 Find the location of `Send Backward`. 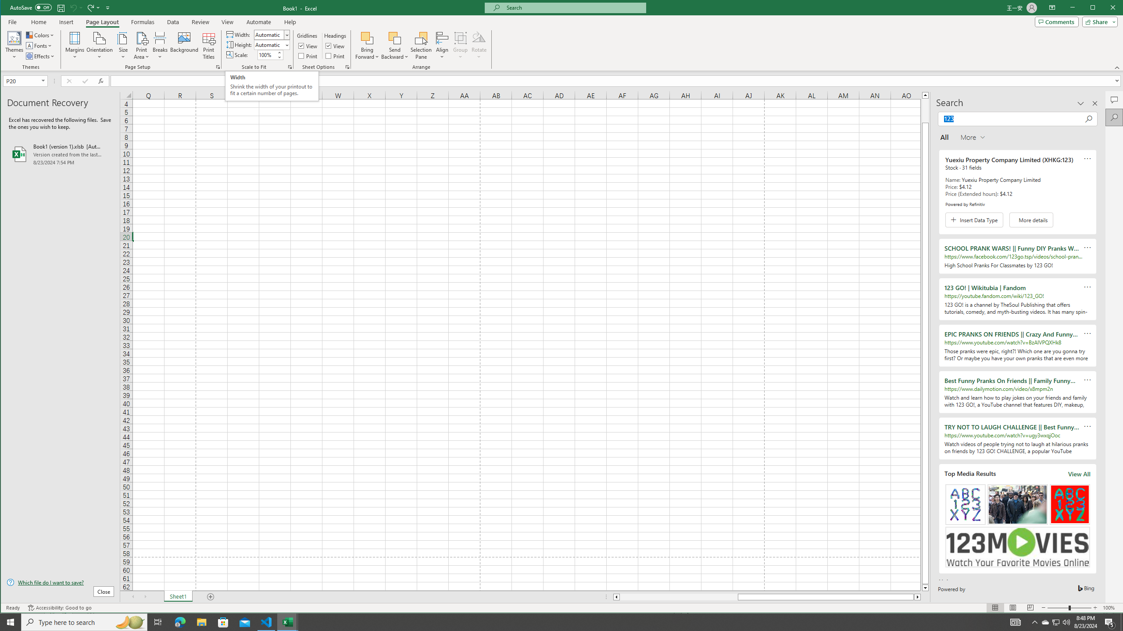

Send Backward is located at coordinates (395, 38).